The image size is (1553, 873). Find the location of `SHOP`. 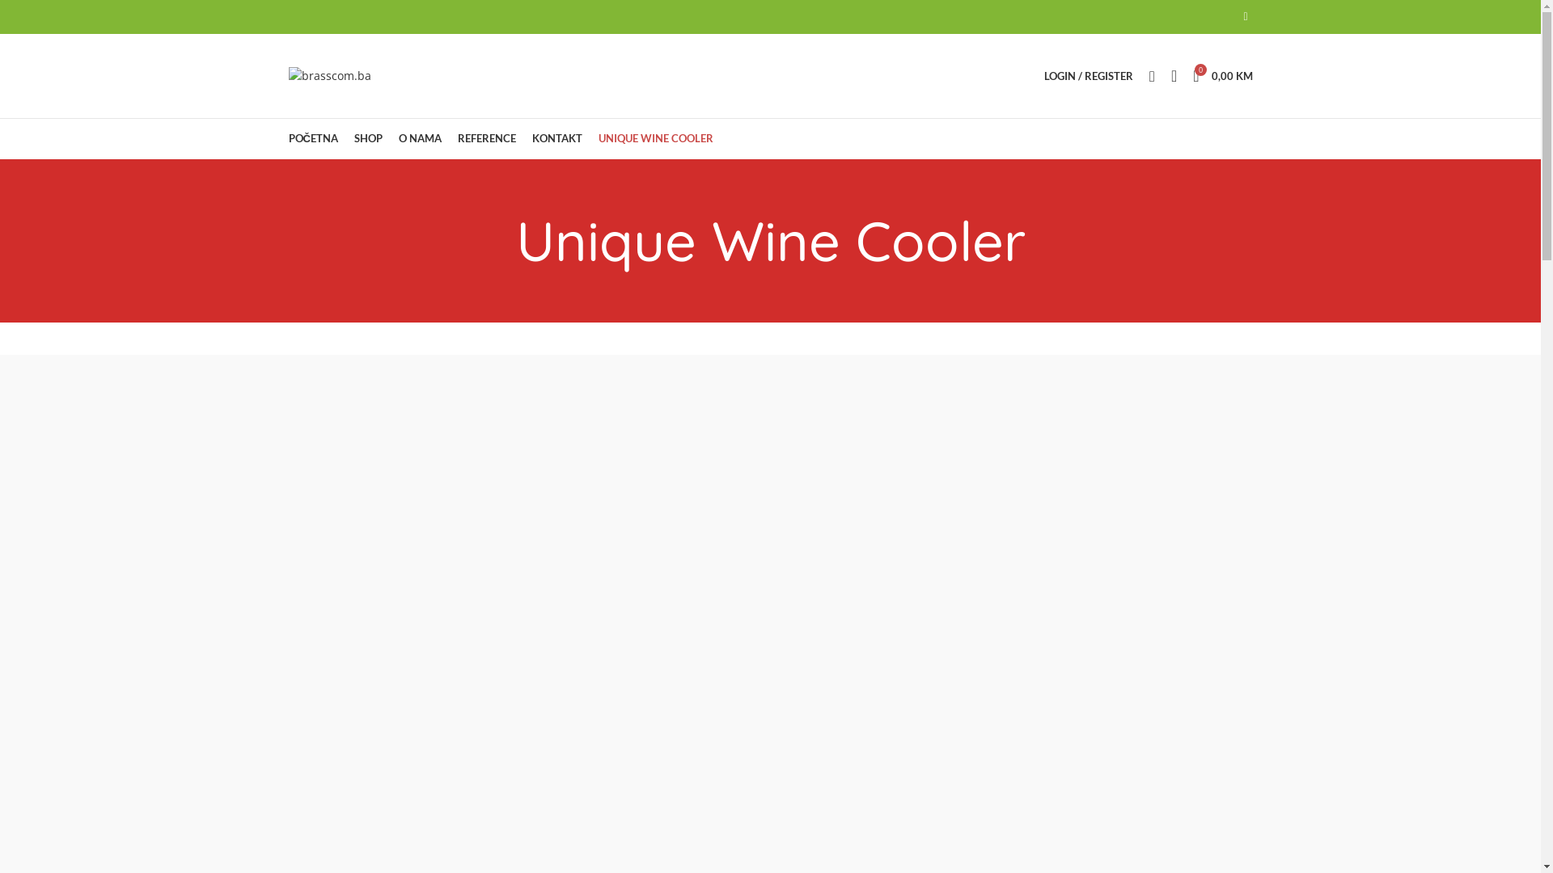

SHOP is located at coordinates (369, 139).